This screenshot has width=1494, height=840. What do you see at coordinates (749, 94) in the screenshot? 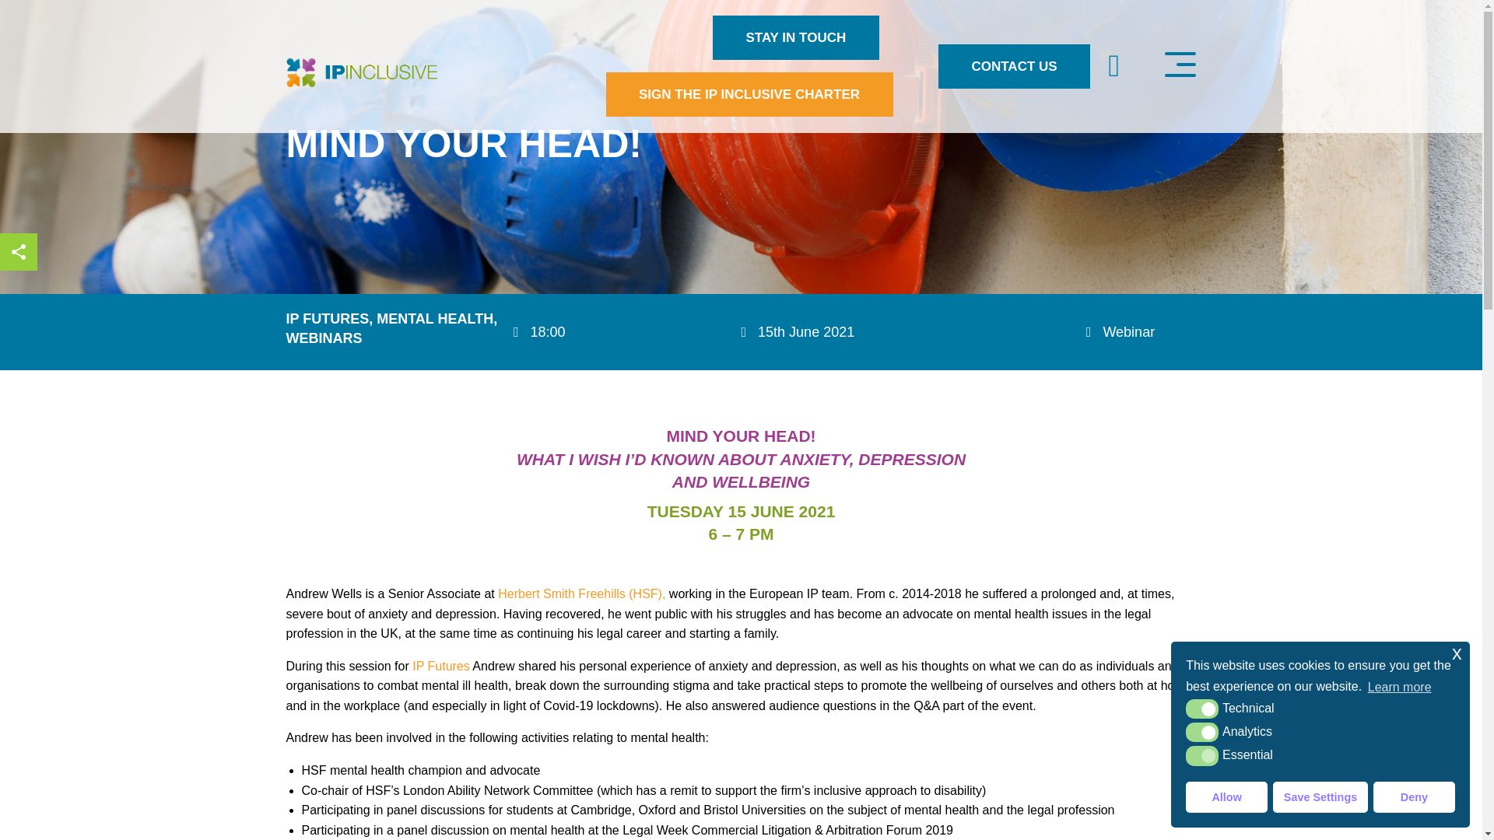
I see `SIGN THE IP INCLUSIVE CHARTER` at bounding box center [749, 94].